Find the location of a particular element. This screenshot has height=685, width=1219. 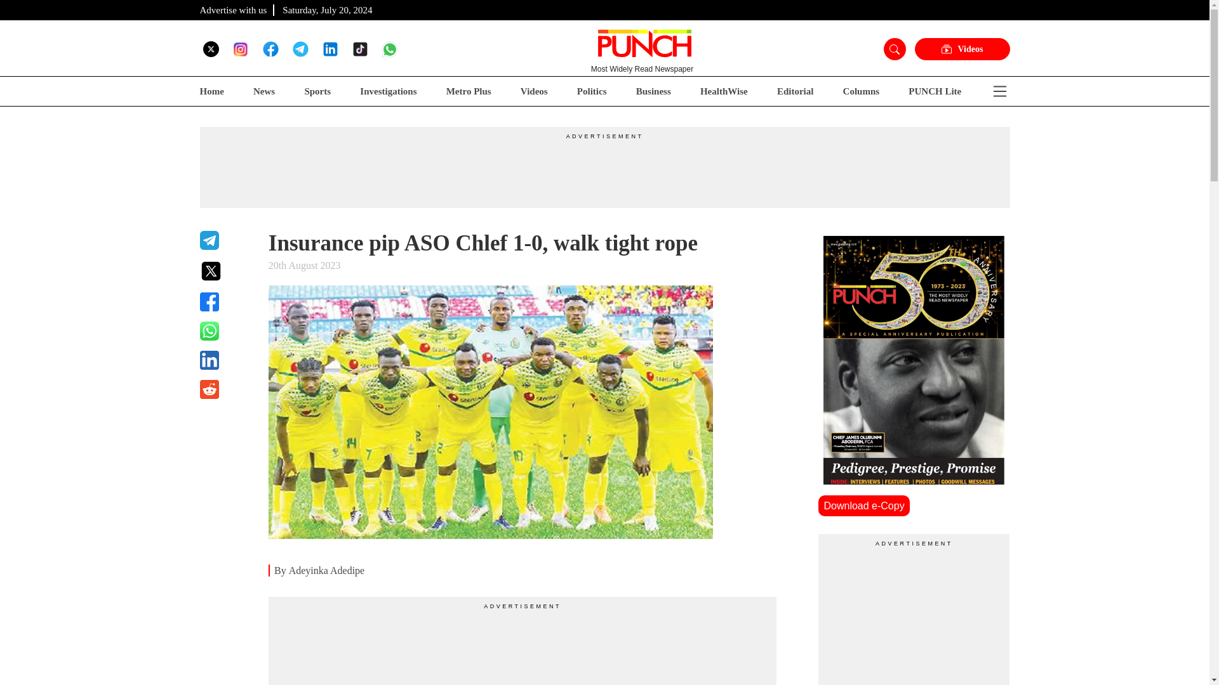

Metro Plus is located at coordinates (469, 91).